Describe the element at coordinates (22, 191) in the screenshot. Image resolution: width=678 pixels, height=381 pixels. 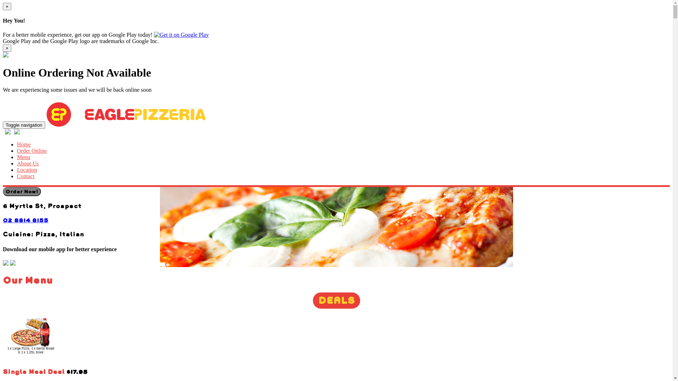
I see `Order Now!` at that location.